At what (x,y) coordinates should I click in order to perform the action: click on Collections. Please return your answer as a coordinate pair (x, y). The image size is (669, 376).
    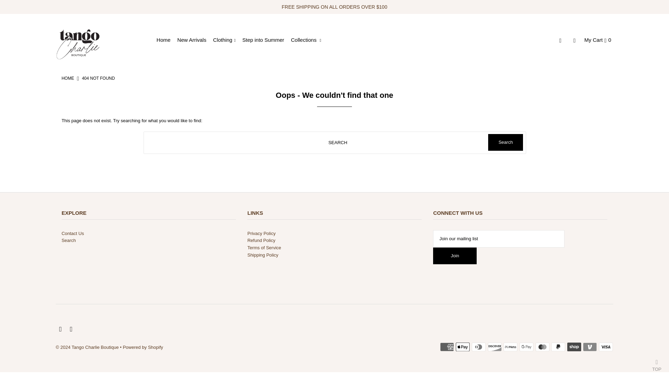
    Looking at the image, I should click on (309, 40).